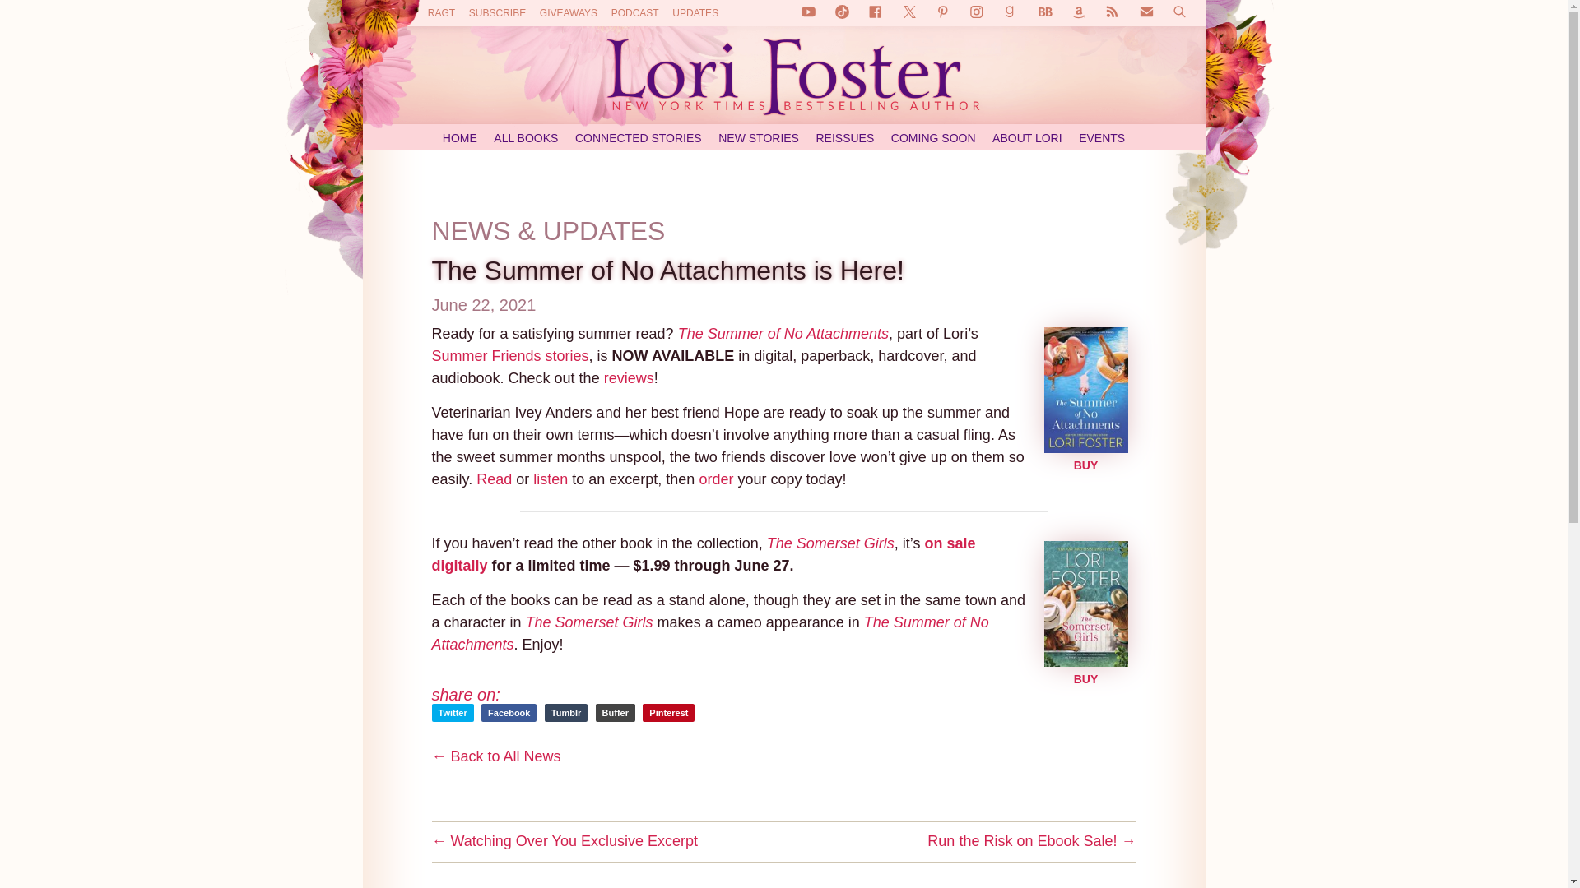 Image resolution: width=1580 pixels, height=888 pixels. I want to click on PODCAST, so click(635, 12).